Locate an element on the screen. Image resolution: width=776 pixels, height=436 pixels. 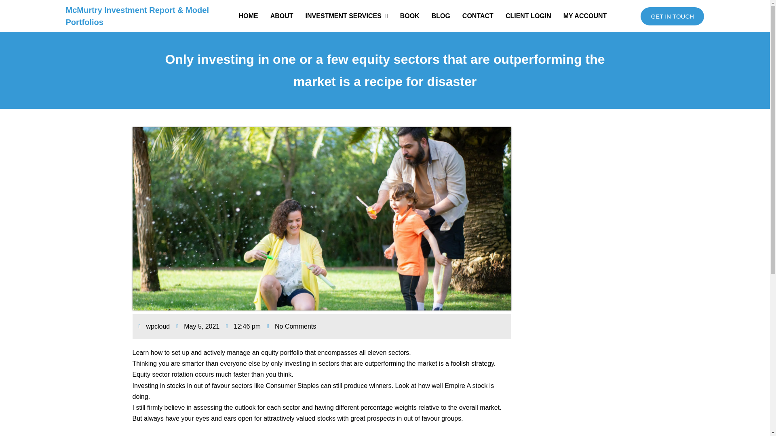
BOOK is located at coordinates (410, 16).